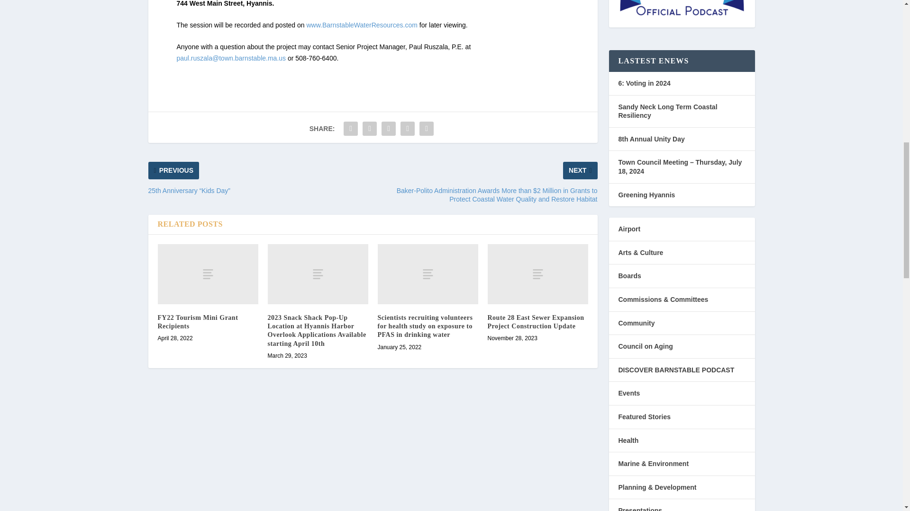  Describe the element at coordinates (537, 274) in the screenshot. I see `Route 28 East Sewer Expansion Project  Construction Update` at that location.